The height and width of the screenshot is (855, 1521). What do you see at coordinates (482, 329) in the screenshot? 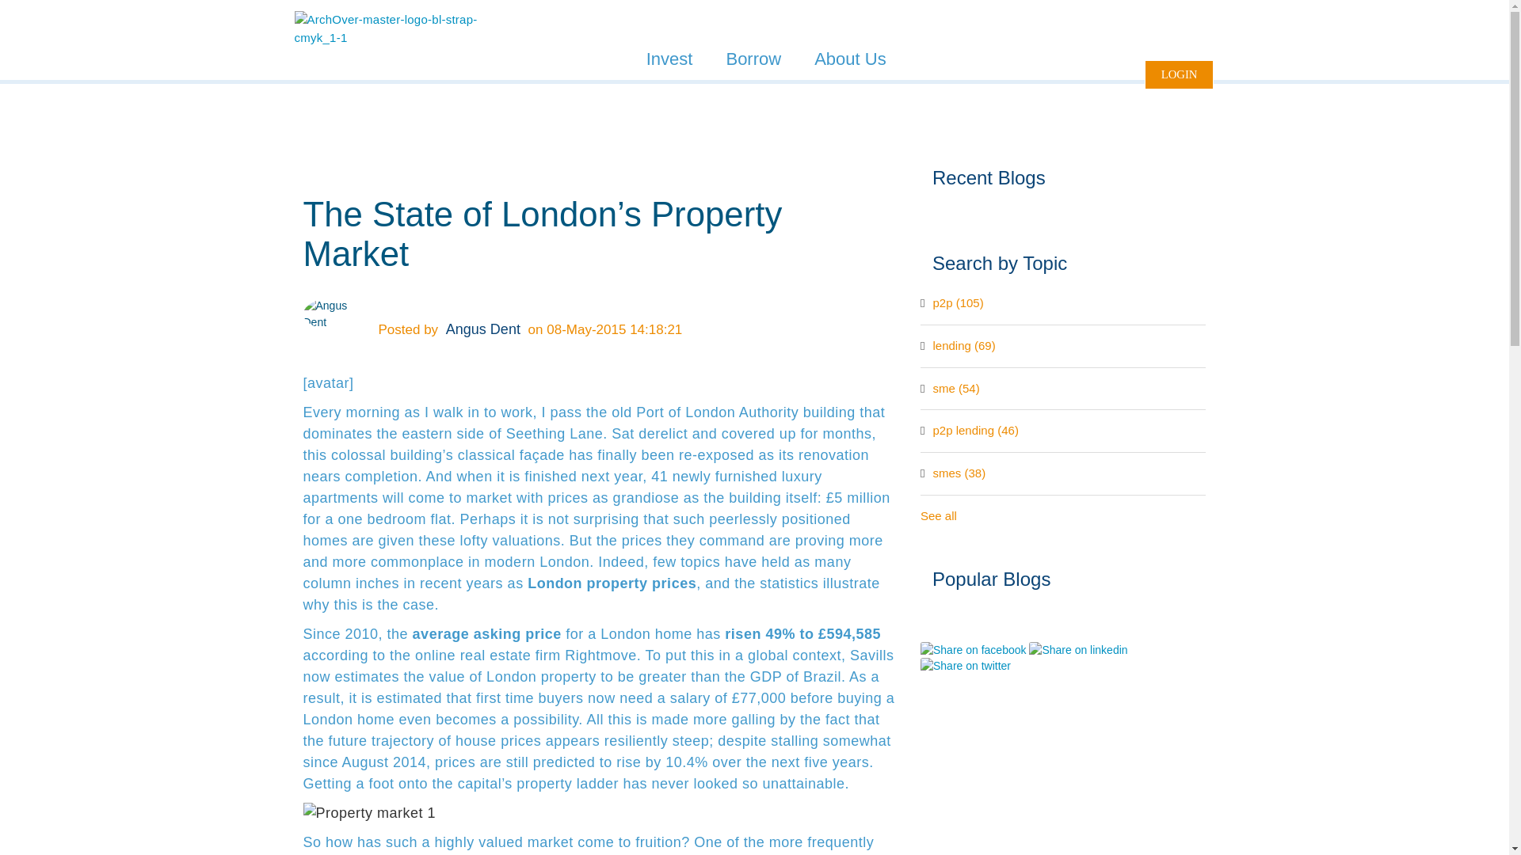
I see `Angus Dent` at bounding box center [482, 329].